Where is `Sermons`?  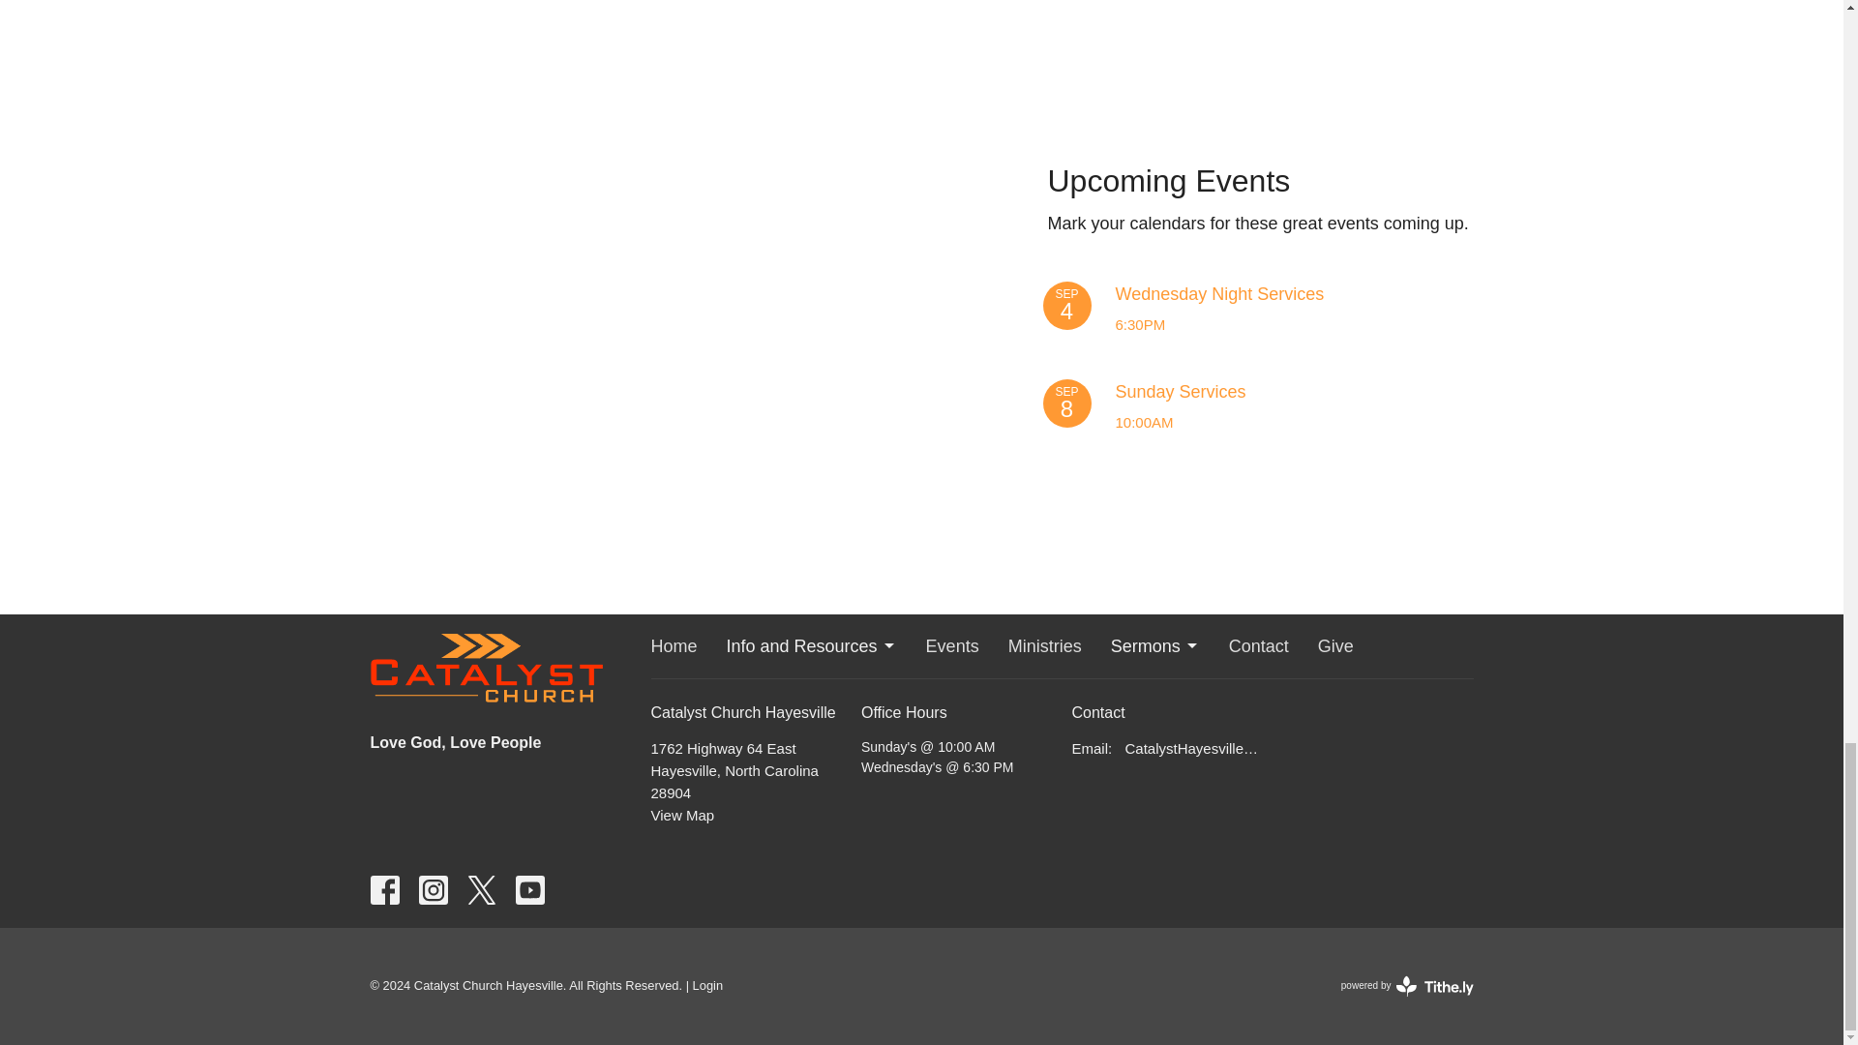
Sermons is located at coordinates (1155, 646).